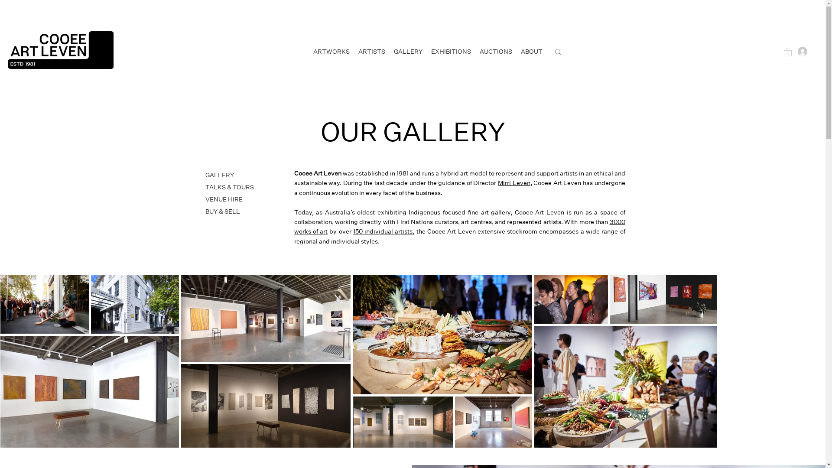  What do you see at coordinates (459, 227) in the screenshot?
I see `3000 works of art` at bounding box center [459, 227].